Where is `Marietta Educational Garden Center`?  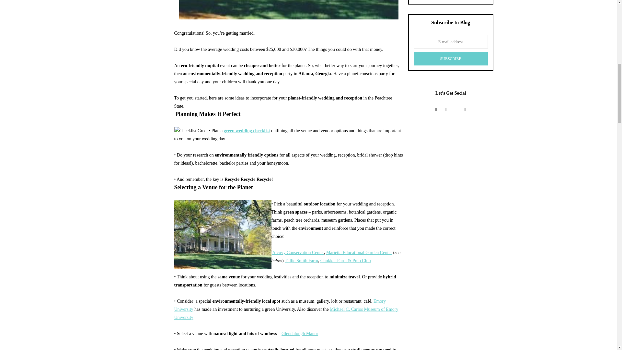
Marietta Educational Garden Center is located at coordinates (359, 253).